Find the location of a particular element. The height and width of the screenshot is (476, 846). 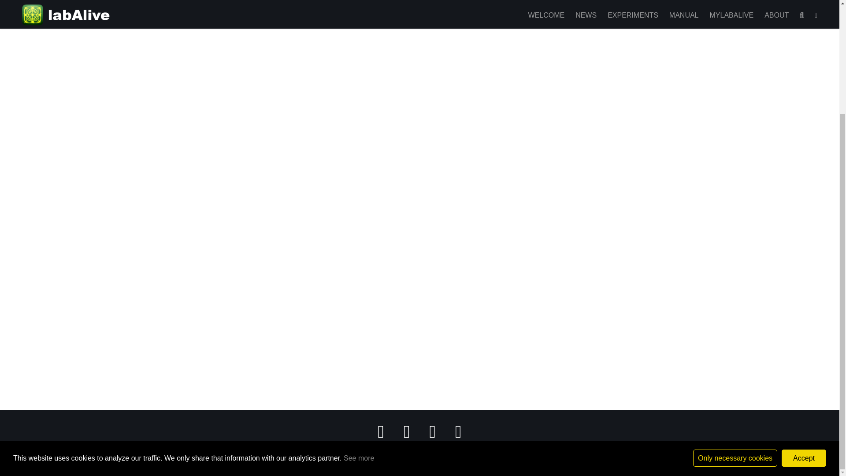

CONTACT is located at coordinates (470, 452).